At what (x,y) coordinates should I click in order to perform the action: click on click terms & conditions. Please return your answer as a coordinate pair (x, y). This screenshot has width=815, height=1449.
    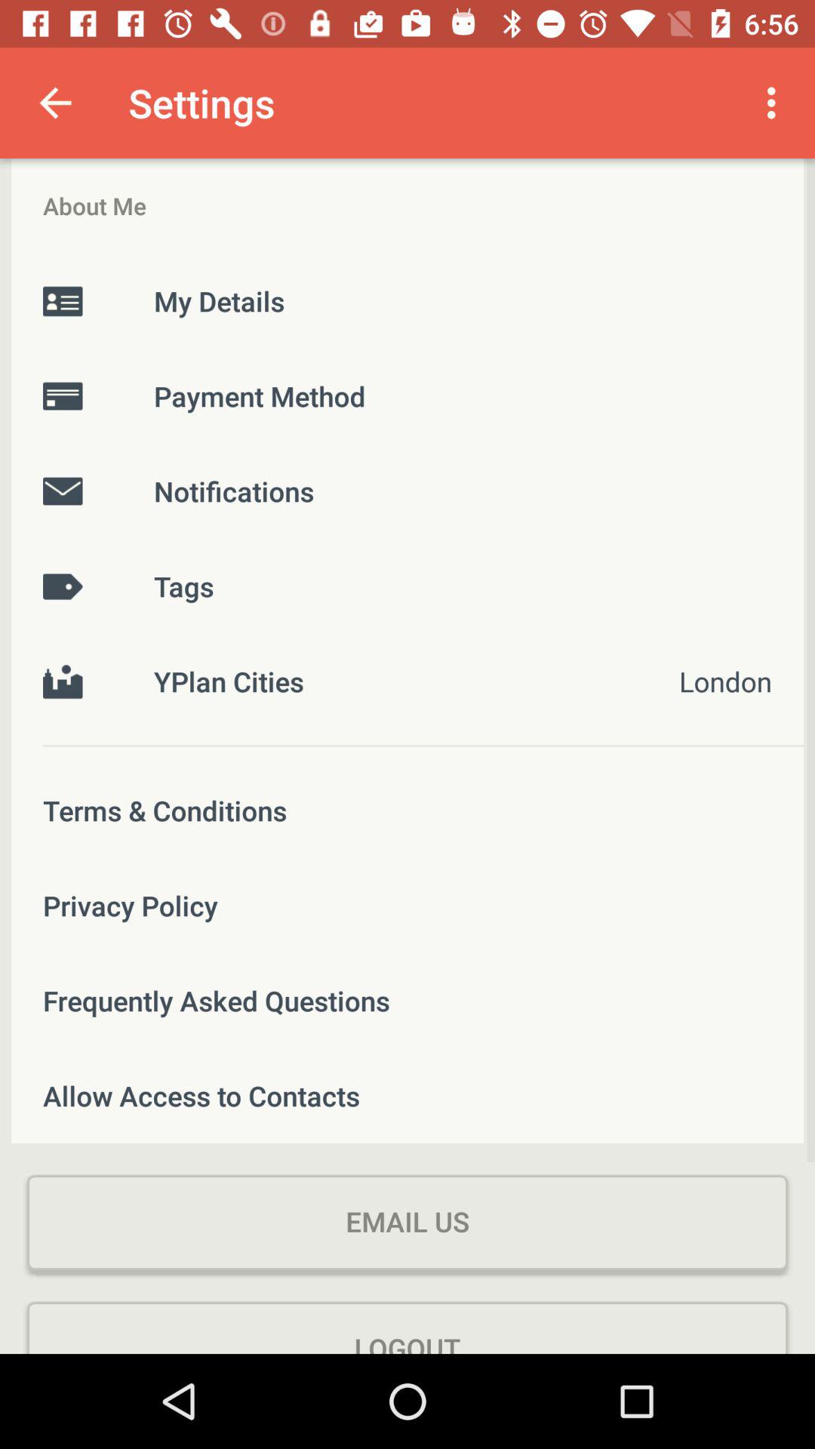
    Looking at the image, I should click on (407, 811).